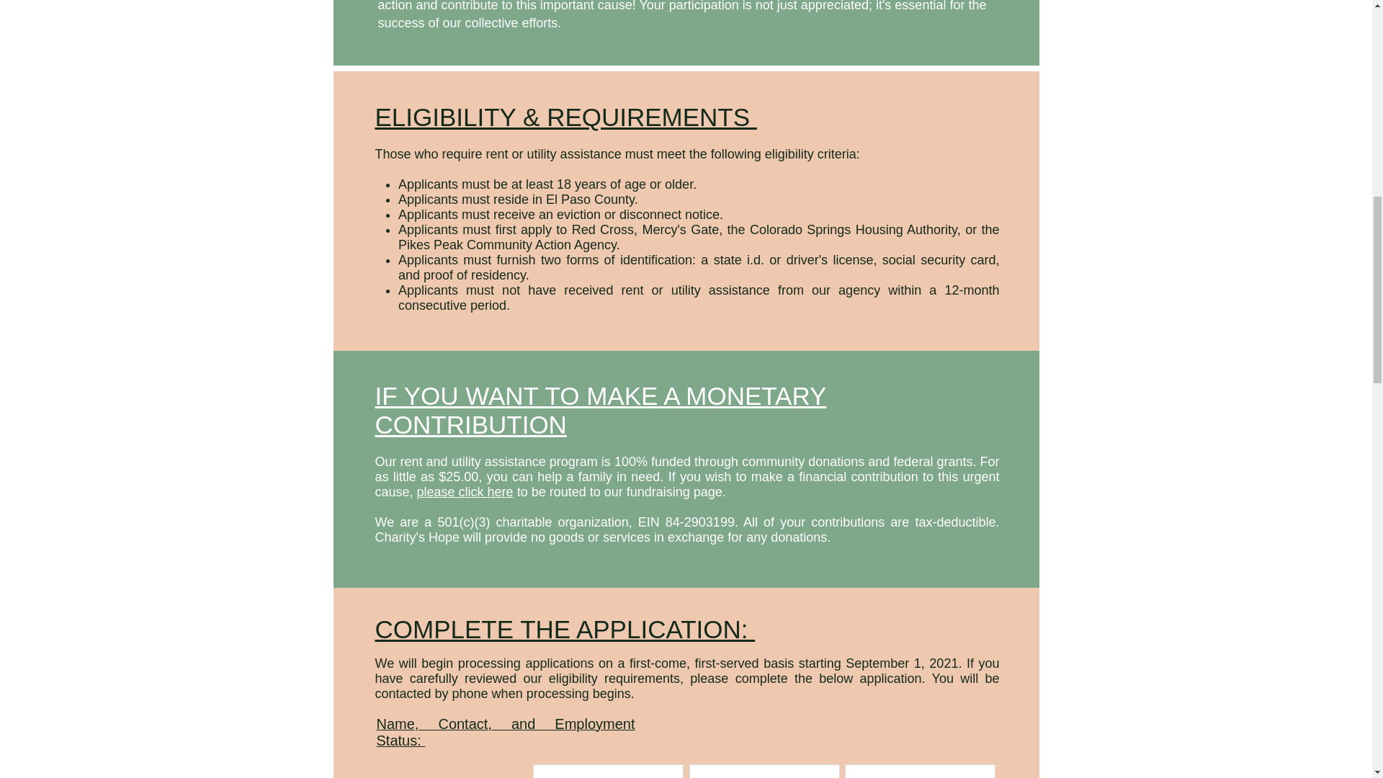 The height and width of the screenshot is (778, 1383). What do you see at coordinates (465, 491) in the screenshot?
I see `please click here` at bounding box center [465, 491].